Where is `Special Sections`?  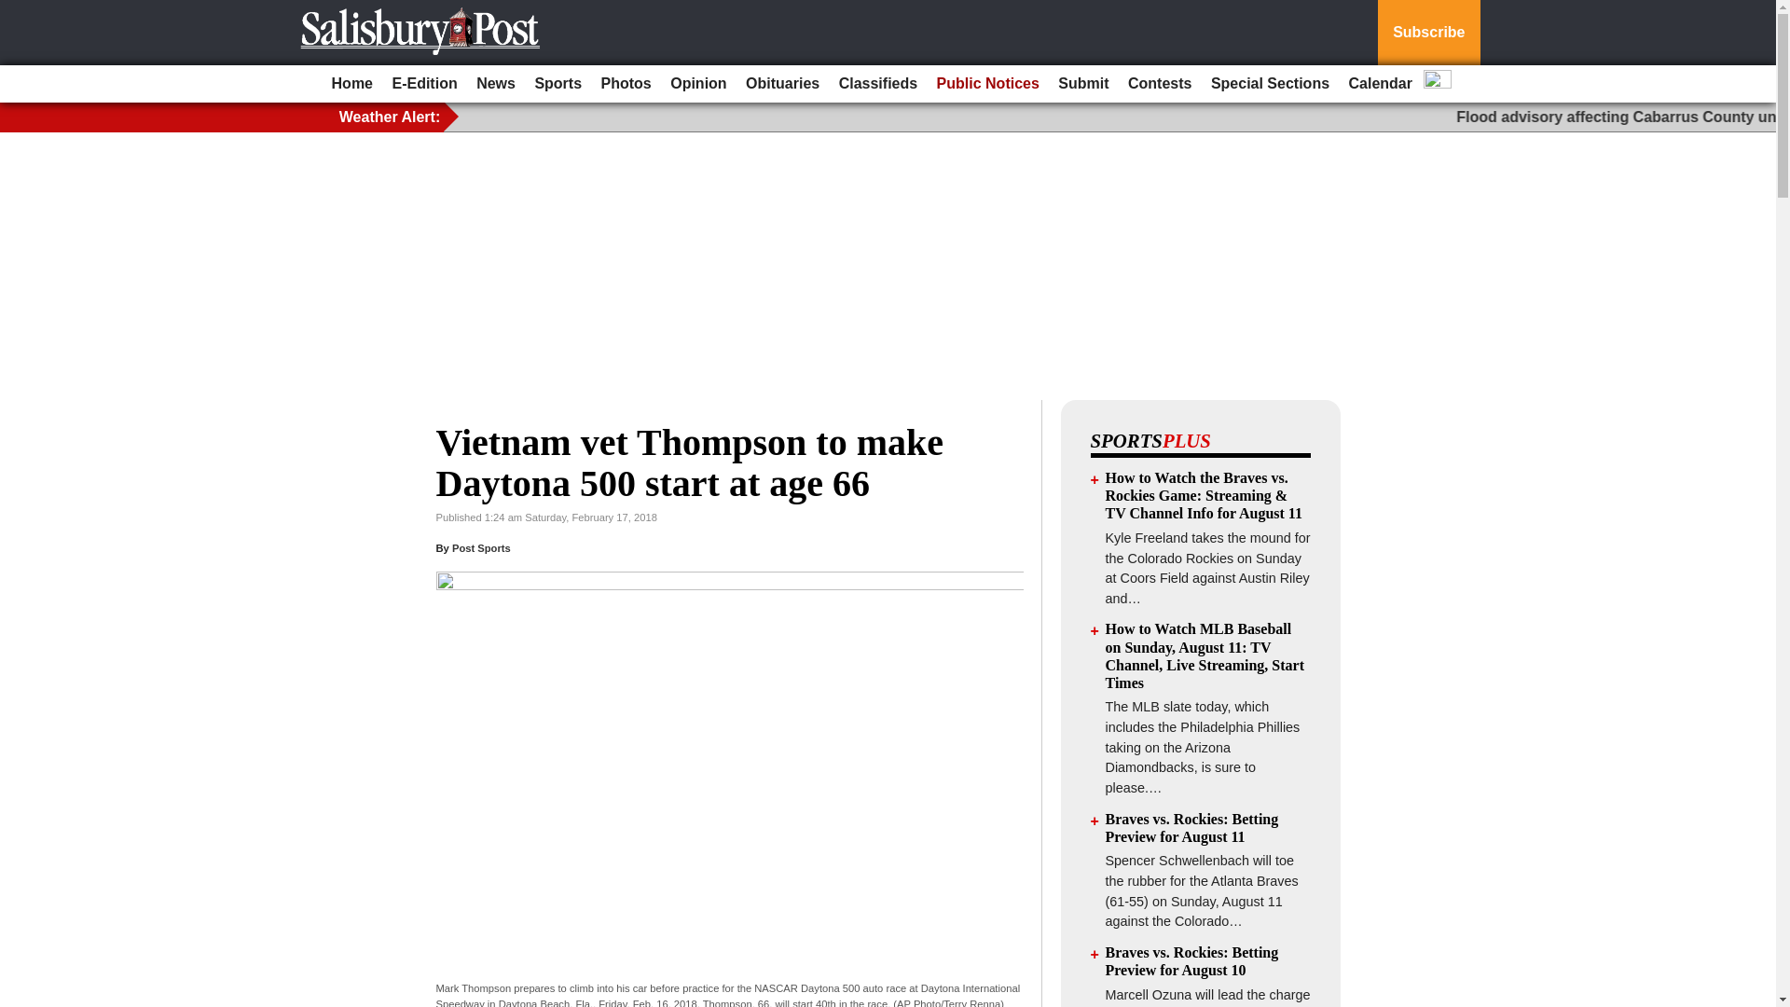
Special Sections is located at coordinates (1270, 84).